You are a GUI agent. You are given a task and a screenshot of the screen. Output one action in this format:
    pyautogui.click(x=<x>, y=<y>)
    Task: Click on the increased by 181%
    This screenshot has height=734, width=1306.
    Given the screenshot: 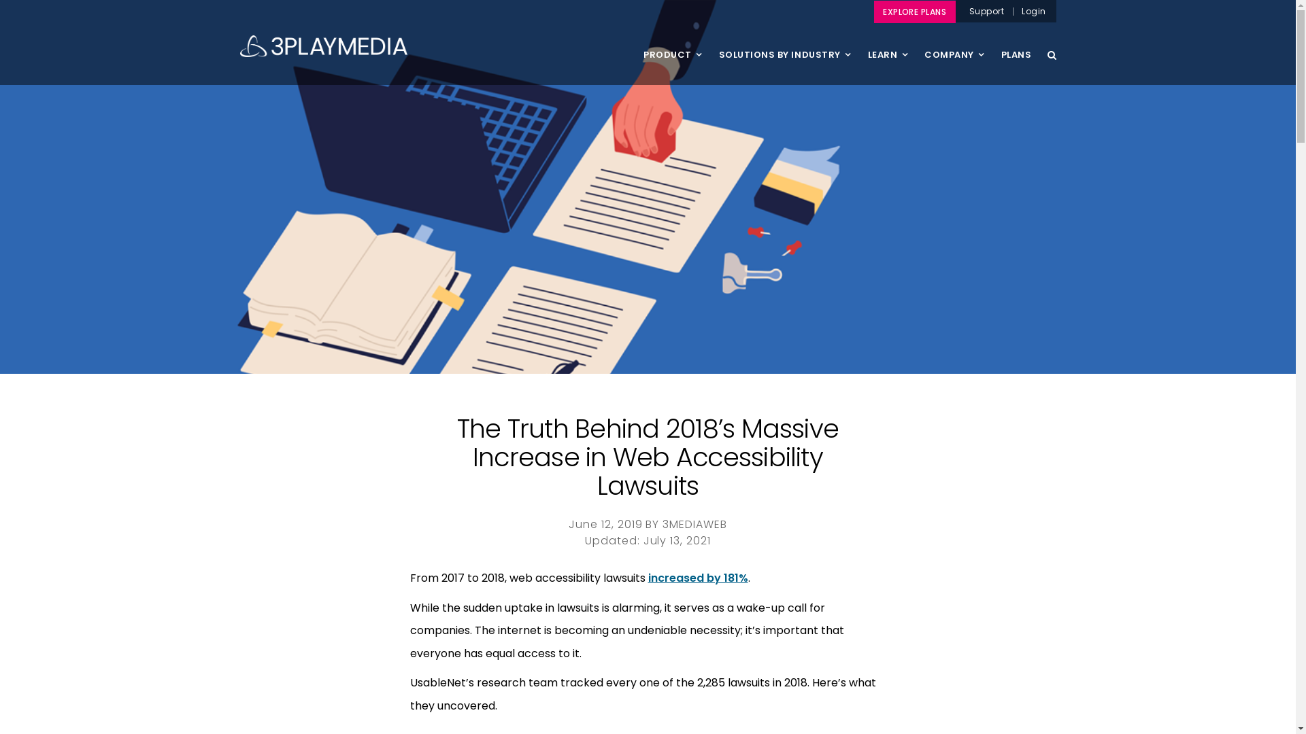 What is the action you would take?
    pyautogui.click(x=698, y=578)
    